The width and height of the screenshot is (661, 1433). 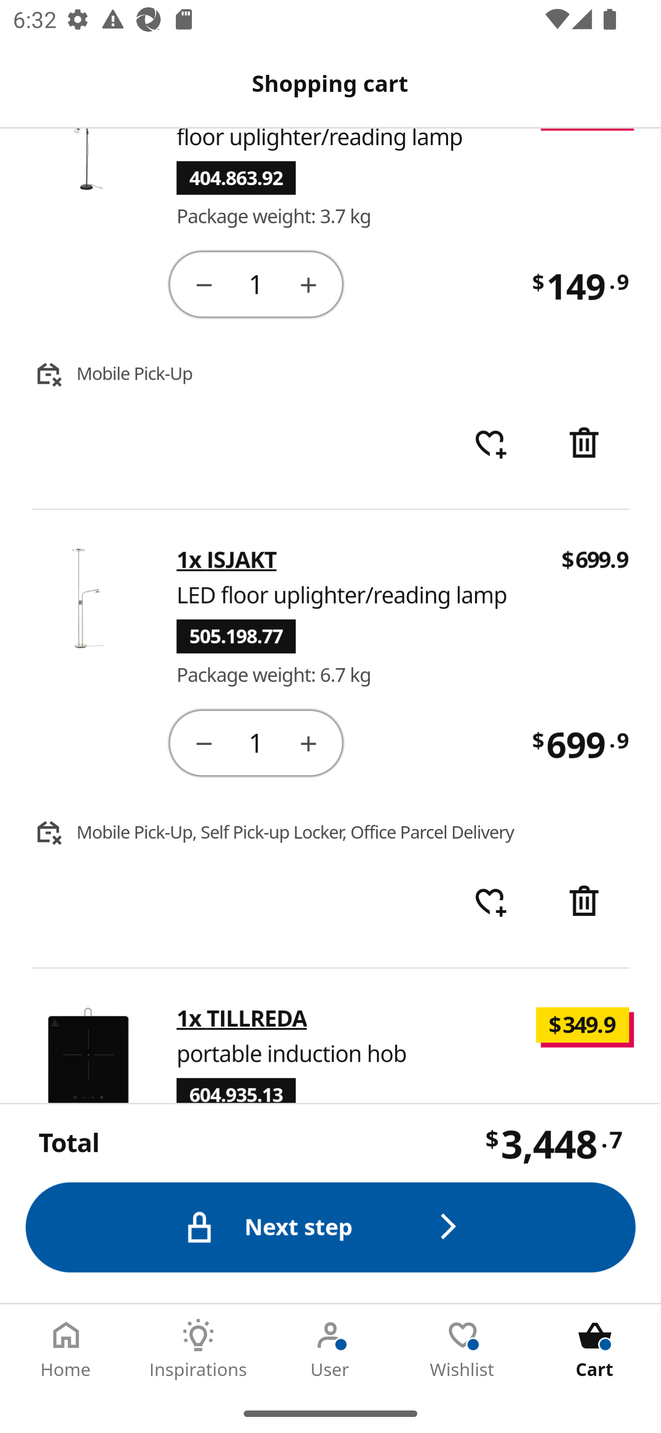 What do you see at coordinates (204, 744) in the screenshot?
I see `` at bounding box center [204, 744].